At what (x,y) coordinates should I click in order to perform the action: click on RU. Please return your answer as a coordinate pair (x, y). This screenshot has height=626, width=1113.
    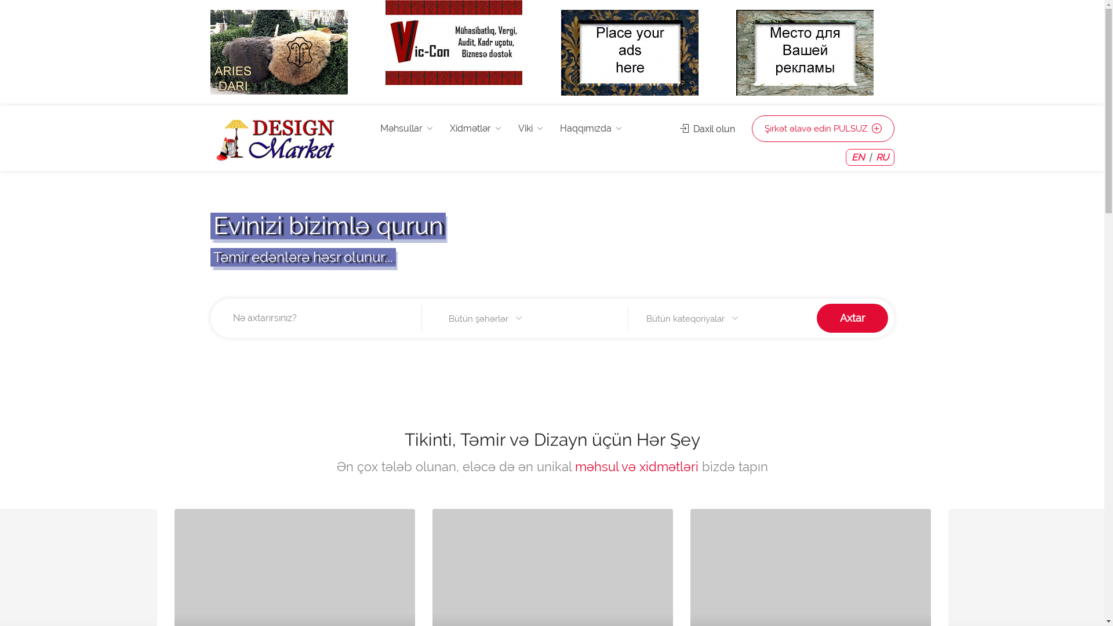
    Looking at the image, I should click on (882, 158).